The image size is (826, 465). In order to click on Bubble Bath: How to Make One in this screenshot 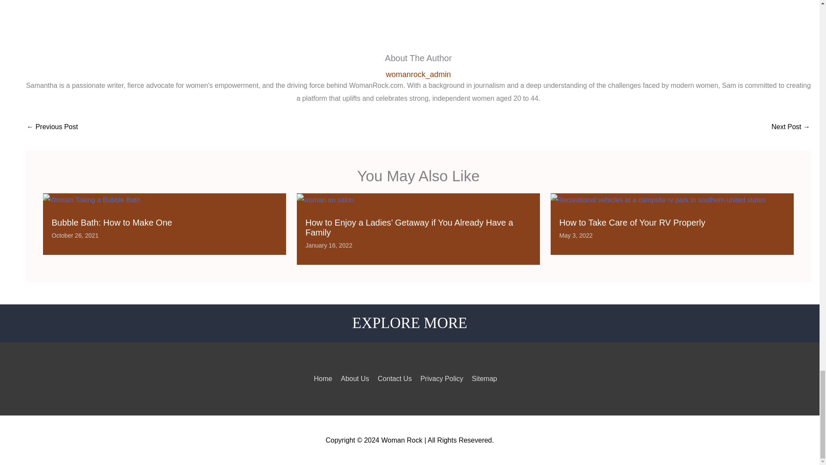, I will do `click(111, 223)`.